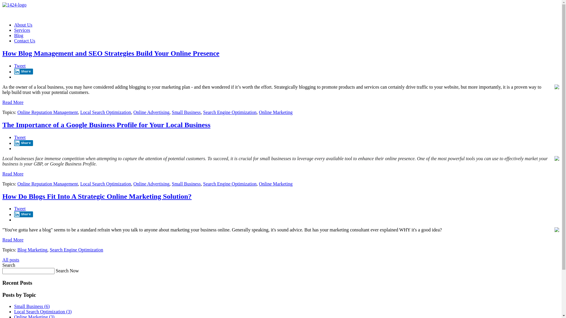 The image size is (566, 318). What do you see at coordinates (32, 306) in the screenshot?
I see `Small Business (6)` at bounding box center [32, 306].